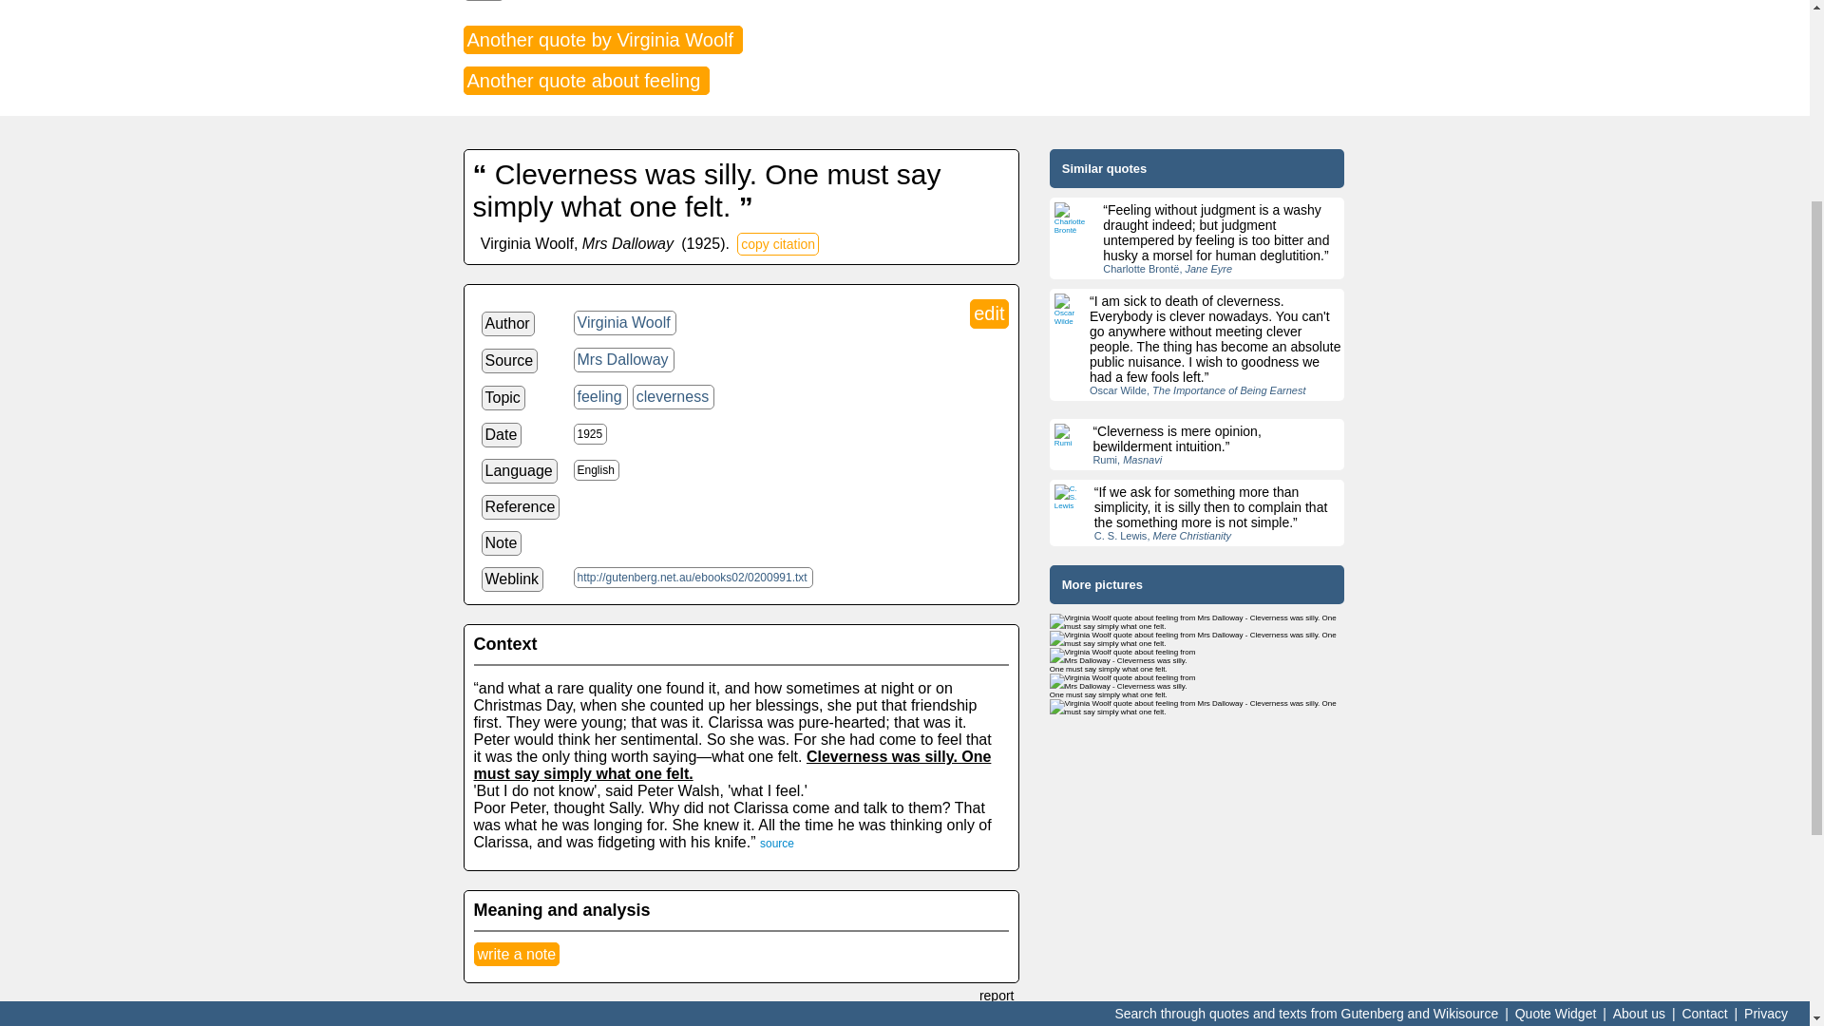 The height and width of the screenshot is (1026, 1824). Describe the element at coordinates (777, 844) in the screenshot. I see `source` at that location.